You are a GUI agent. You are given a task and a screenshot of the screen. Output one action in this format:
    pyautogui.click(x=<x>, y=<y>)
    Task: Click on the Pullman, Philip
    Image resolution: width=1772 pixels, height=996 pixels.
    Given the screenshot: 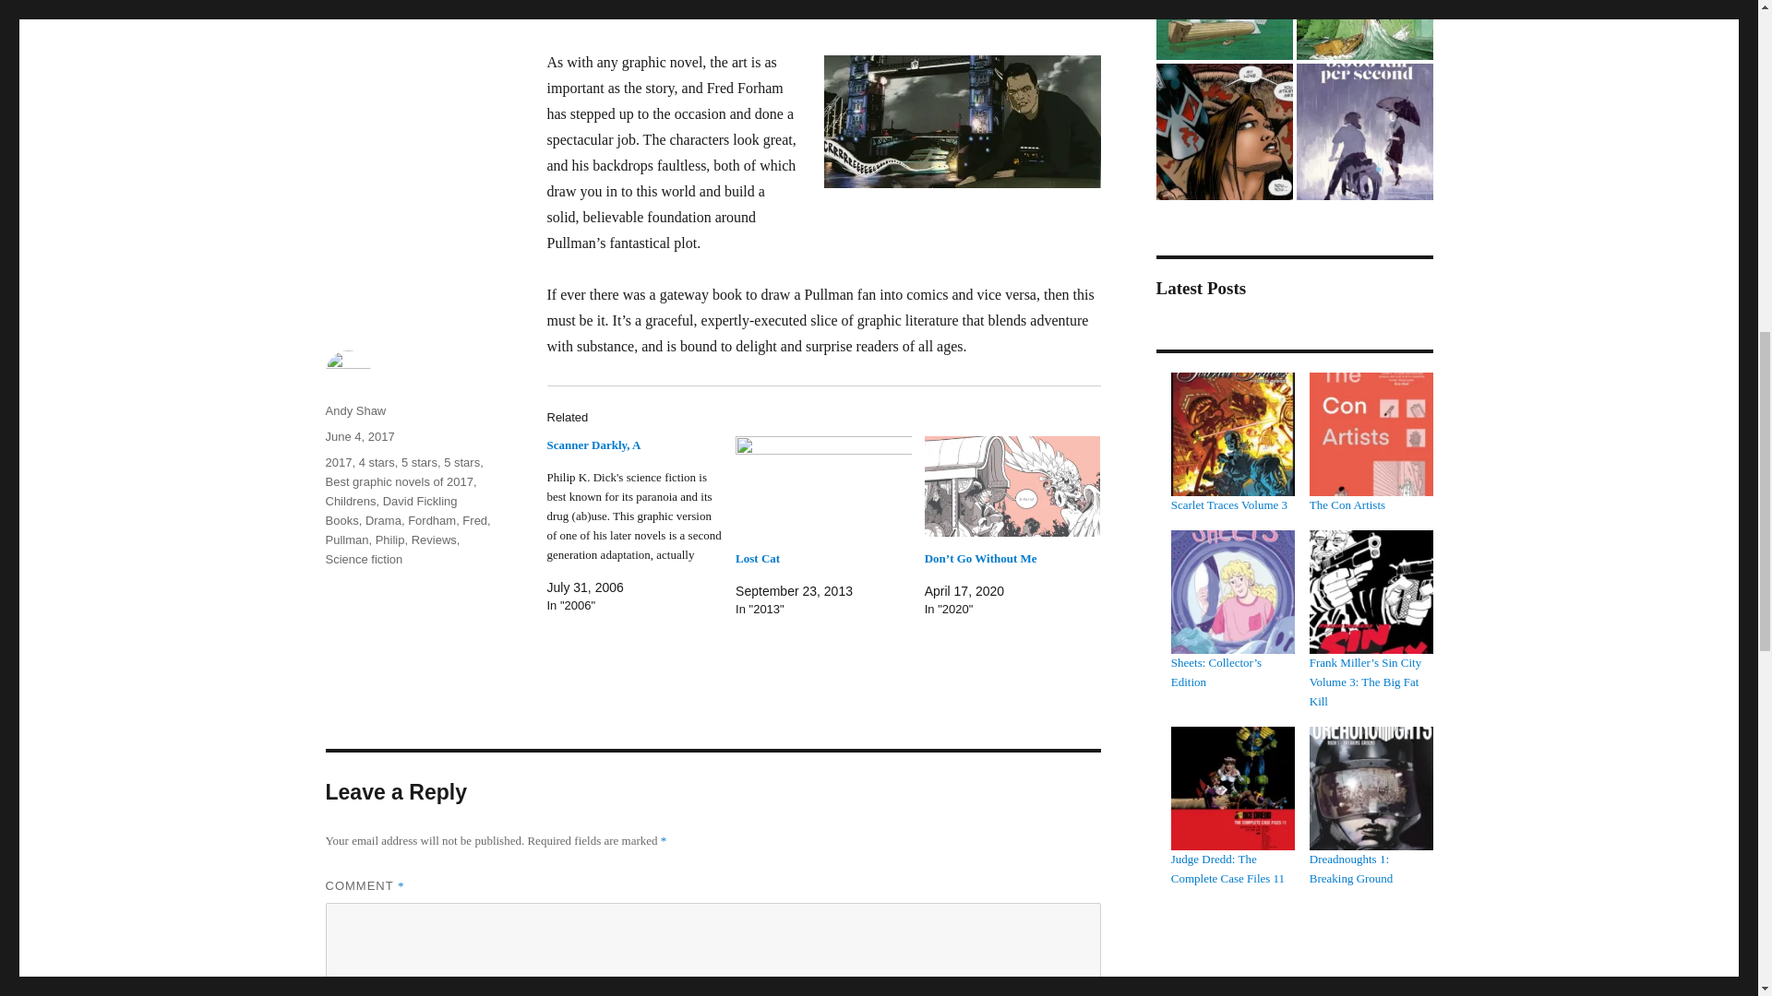 What is the action you would take?
    pyautogui.click(x=364, y=539)
    